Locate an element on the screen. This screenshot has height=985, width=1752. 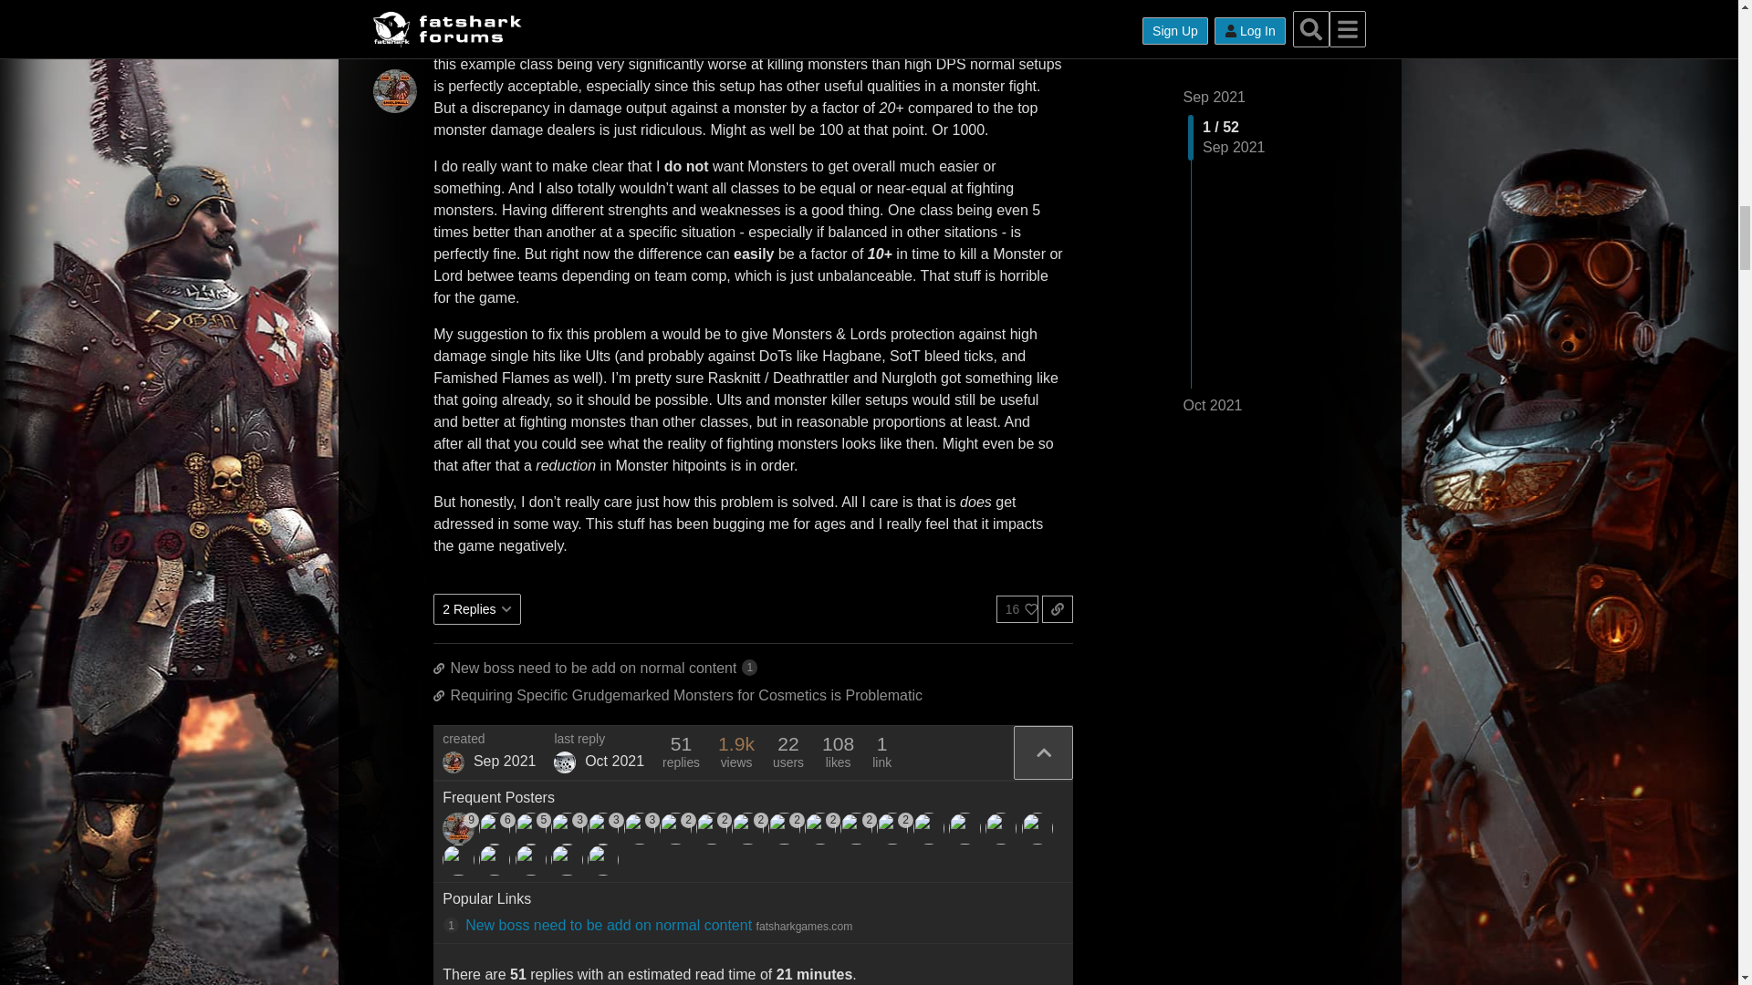
Sep 14, 2021 7:21 am is located at coordinates (504, 761).